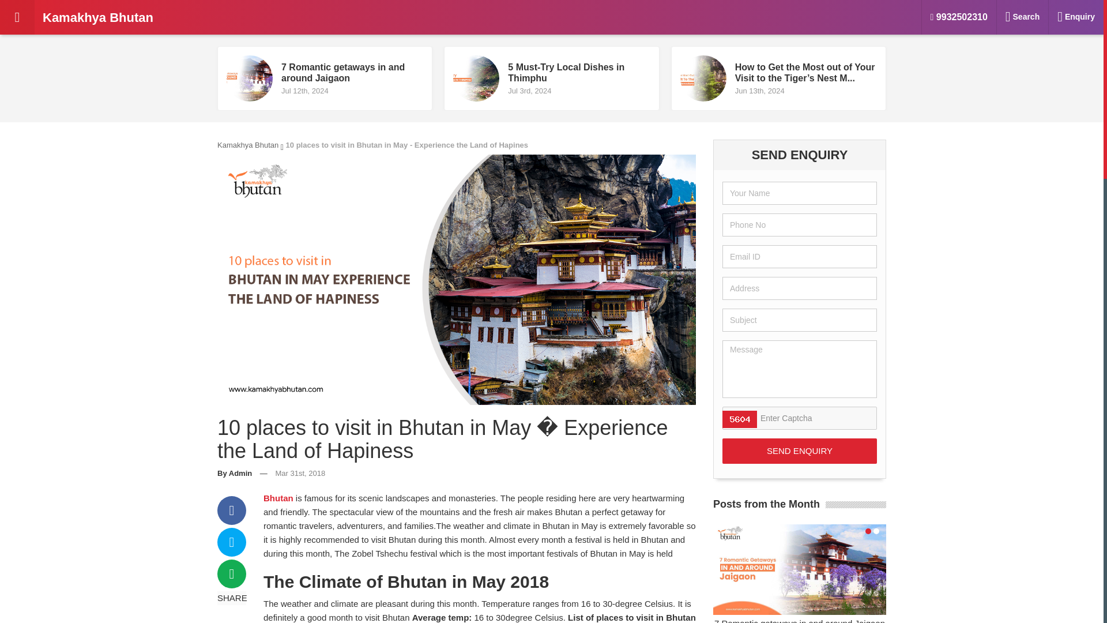 The image size is (1107, 623). I want to click on SEND ENQUIRY, so click(123, 17).